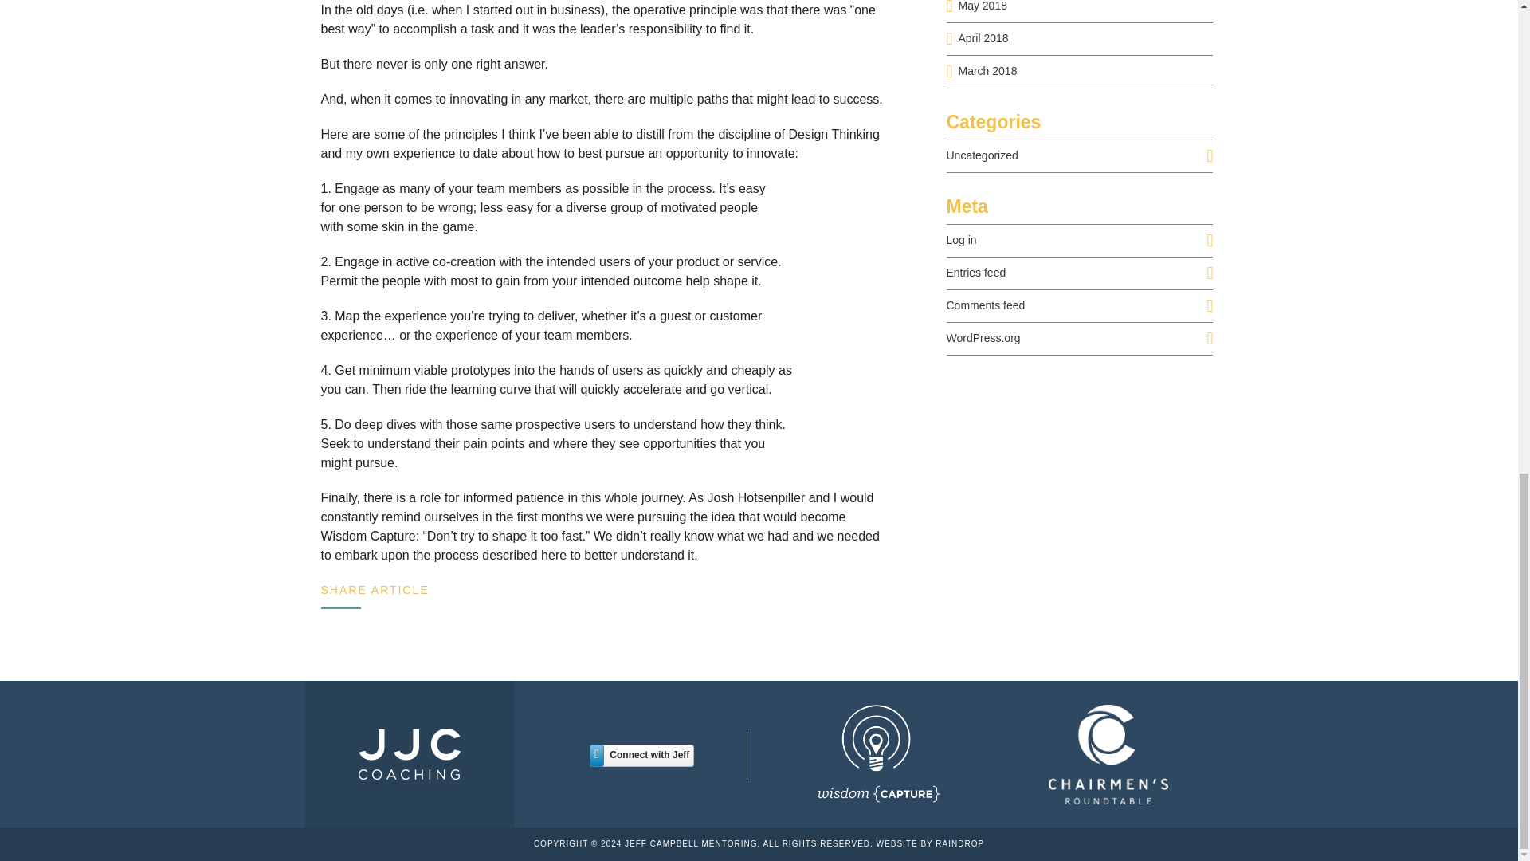 The height and width of the screenshot is (861, 1530). I want to click on Entries feed, so click(977, 272).